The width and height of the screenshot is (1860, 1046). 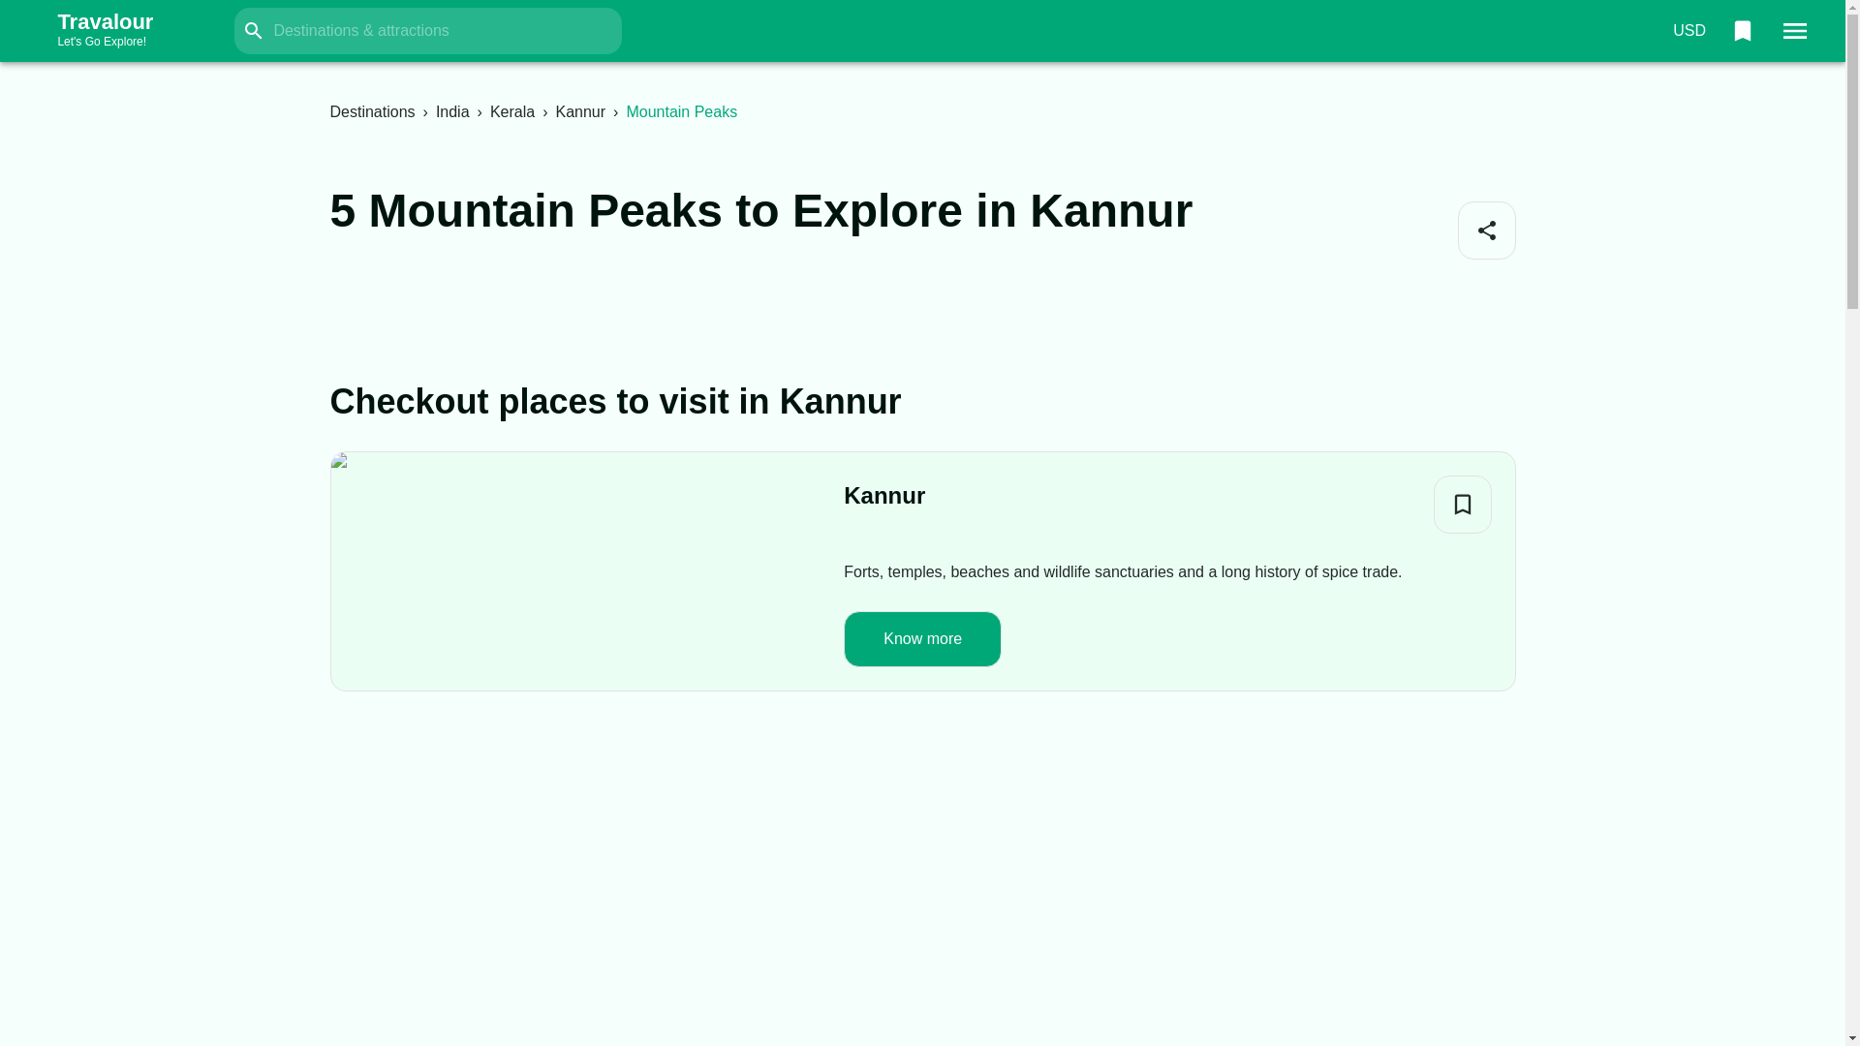 I want to click on India, so click(x=579, y=111).